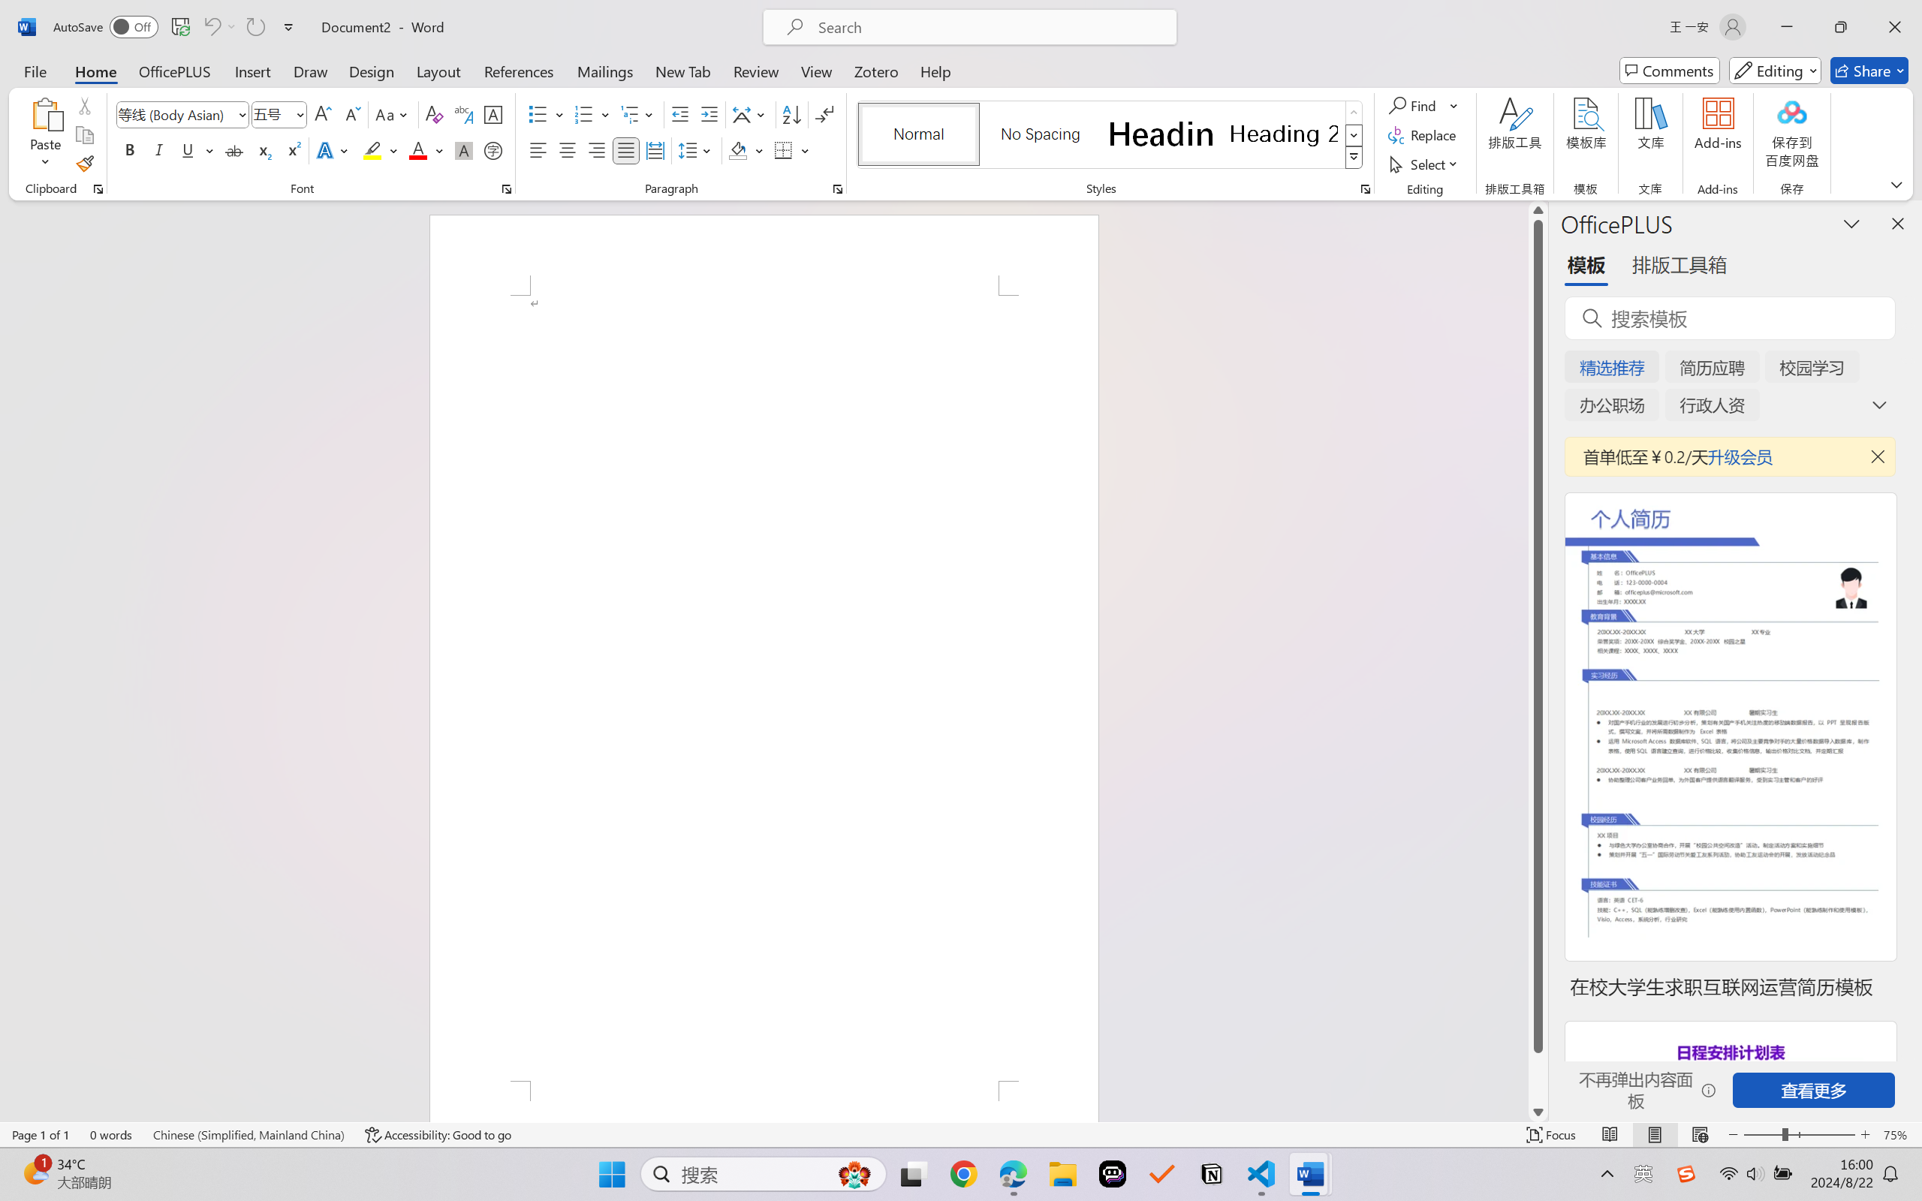 The image size is (1922, 1201). I want to click on Microsoft search, so click(990, 27).